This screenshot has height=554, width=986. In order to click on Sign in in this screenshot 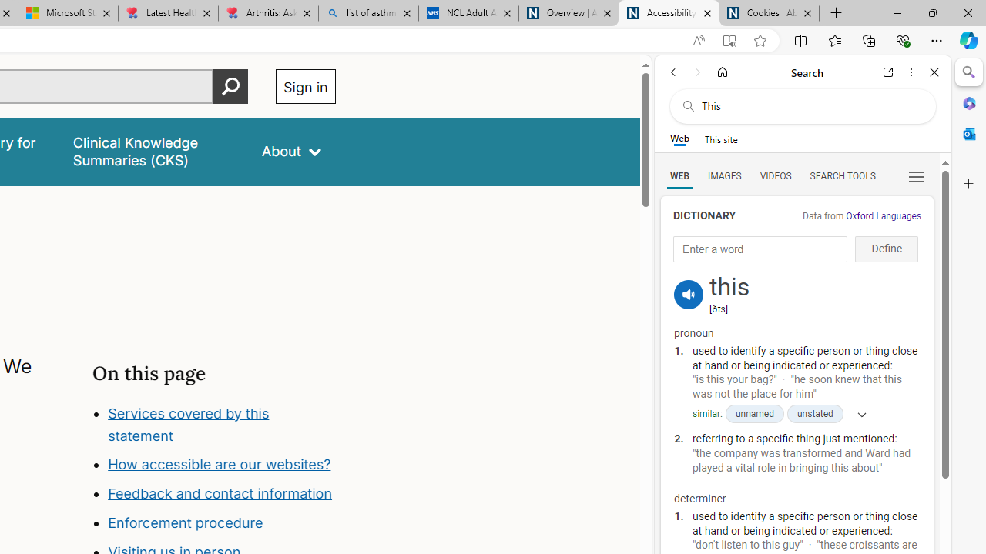, I will do `click(305, 86)`.